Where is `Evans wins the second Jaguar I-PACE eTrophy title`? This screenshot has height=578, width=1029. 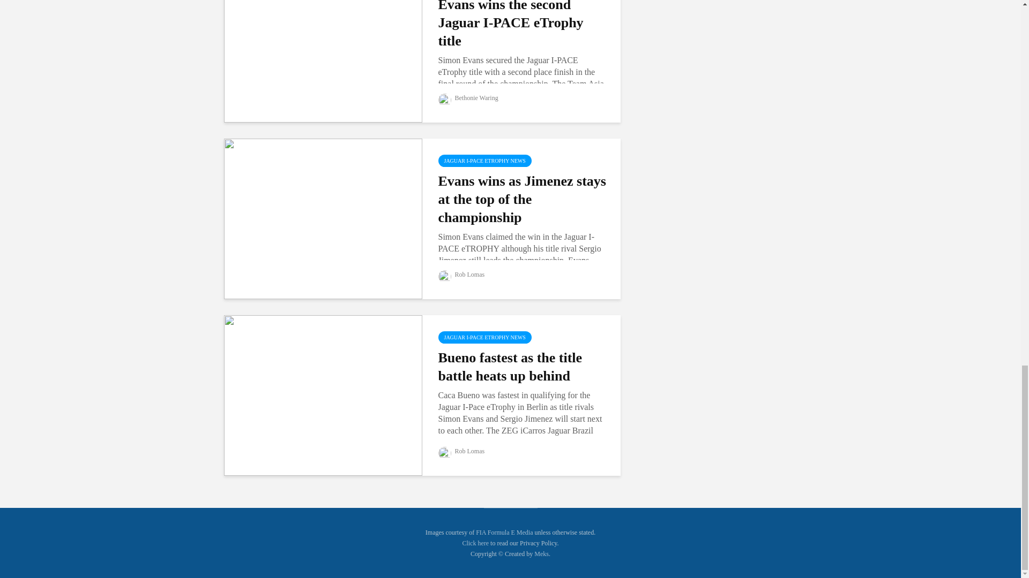
Evans wins the second Jaguar I-PACE eTrophy title is located at coordinates (323, 42).